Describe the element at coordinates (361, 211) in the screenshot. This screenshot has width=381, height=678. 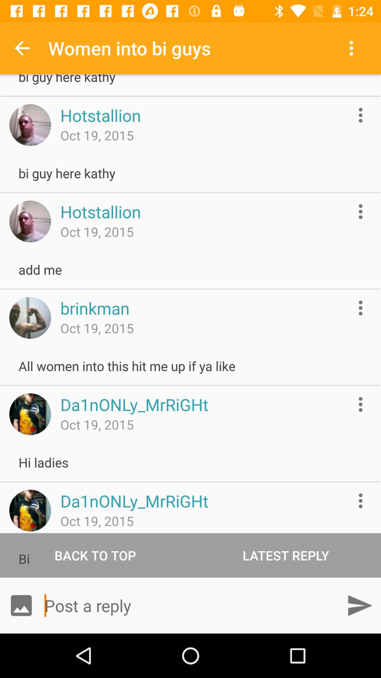
I see `more options` at that location.